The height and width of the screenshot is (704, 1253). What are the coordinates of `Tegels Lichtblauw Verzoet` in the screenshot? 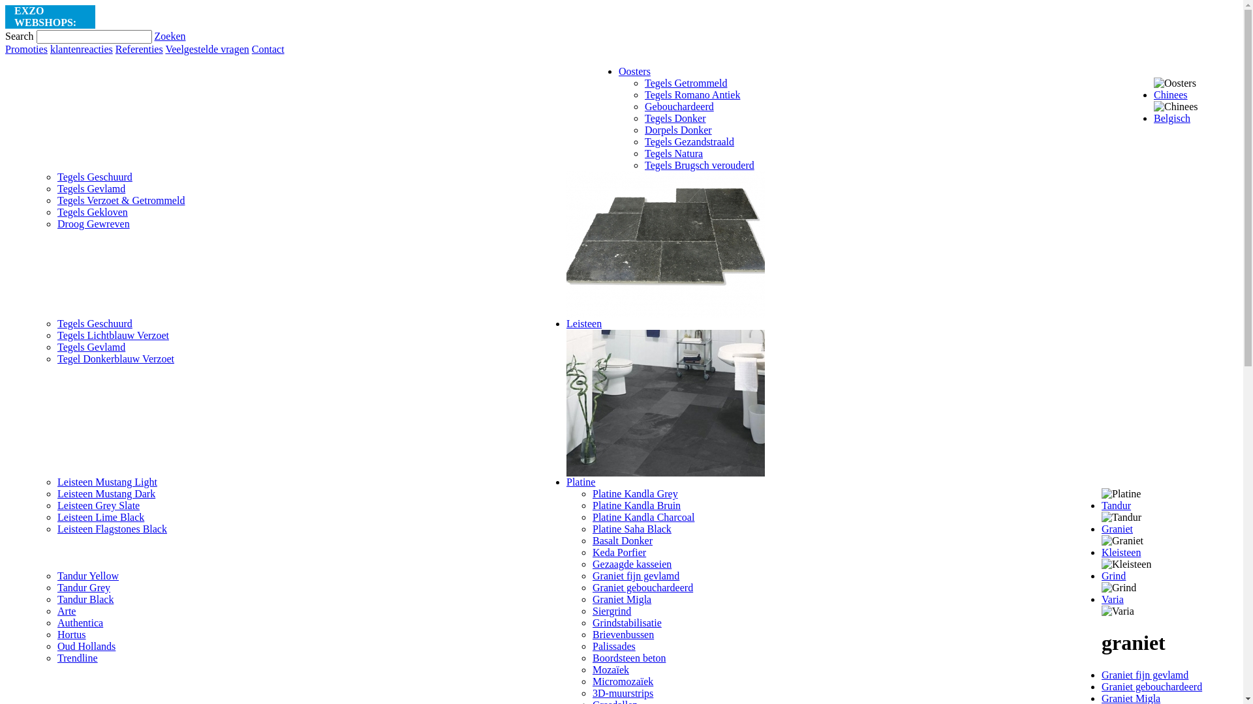 It's located at (114, 335).